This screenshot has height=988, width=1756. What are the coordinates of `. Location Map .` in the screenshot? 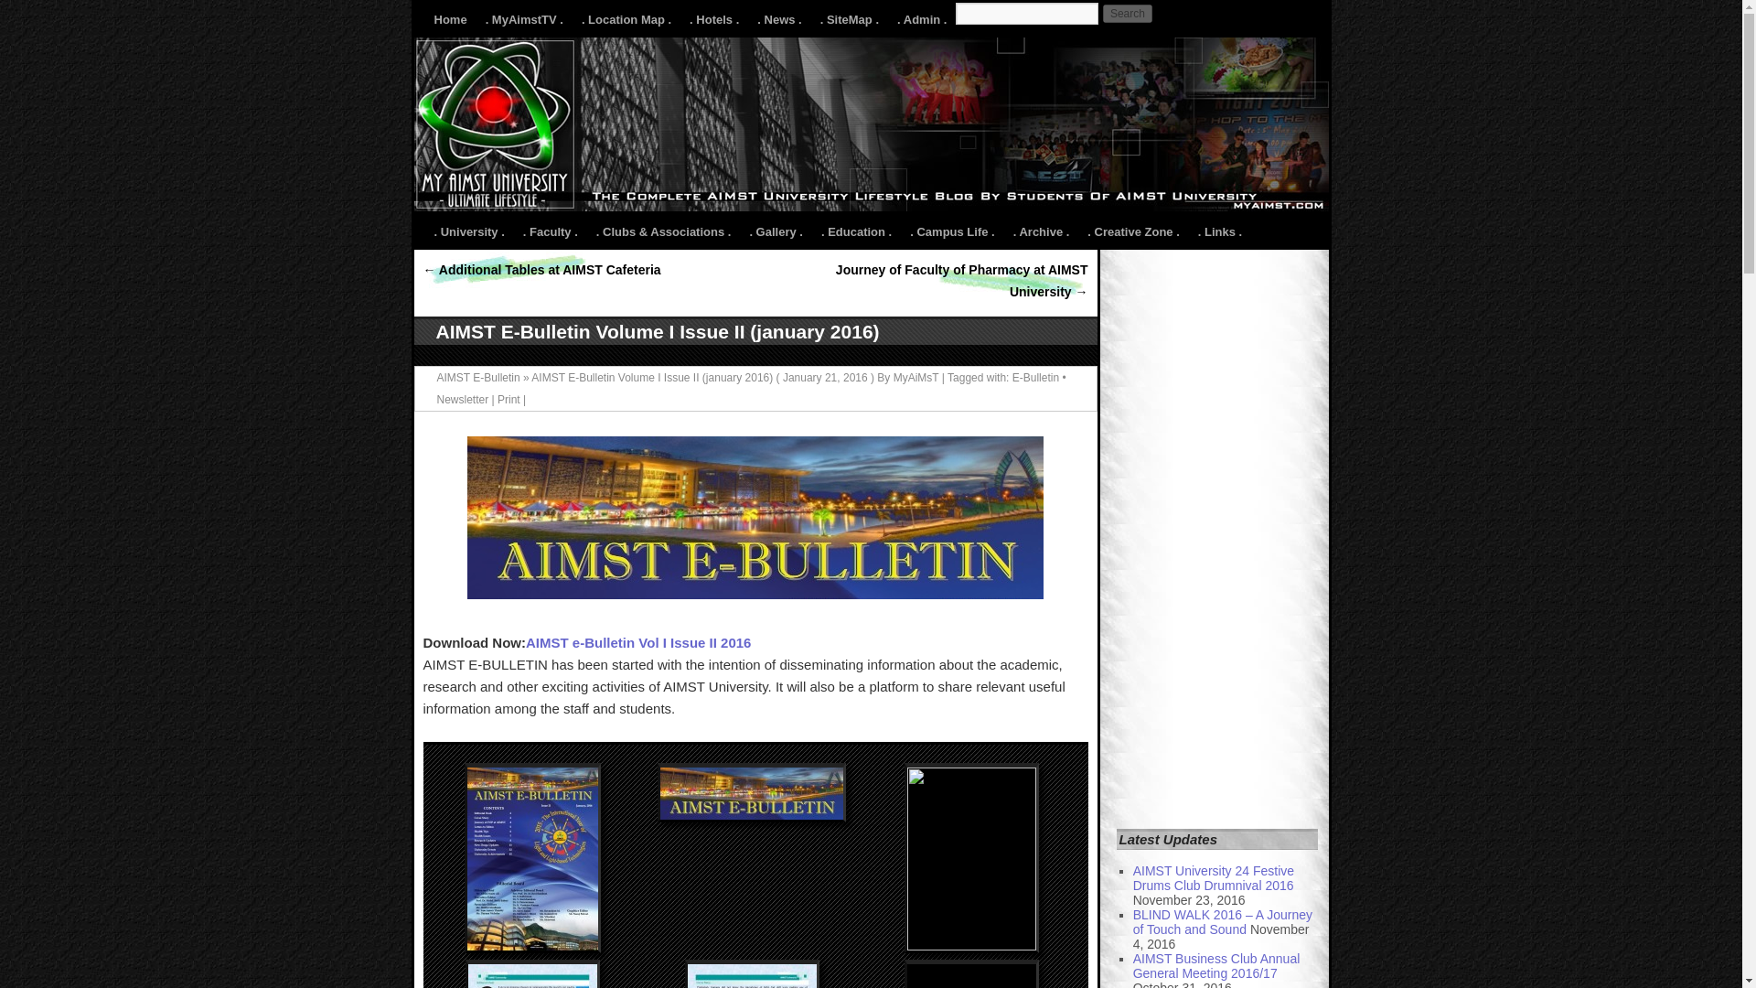 It's located at (626, 20).